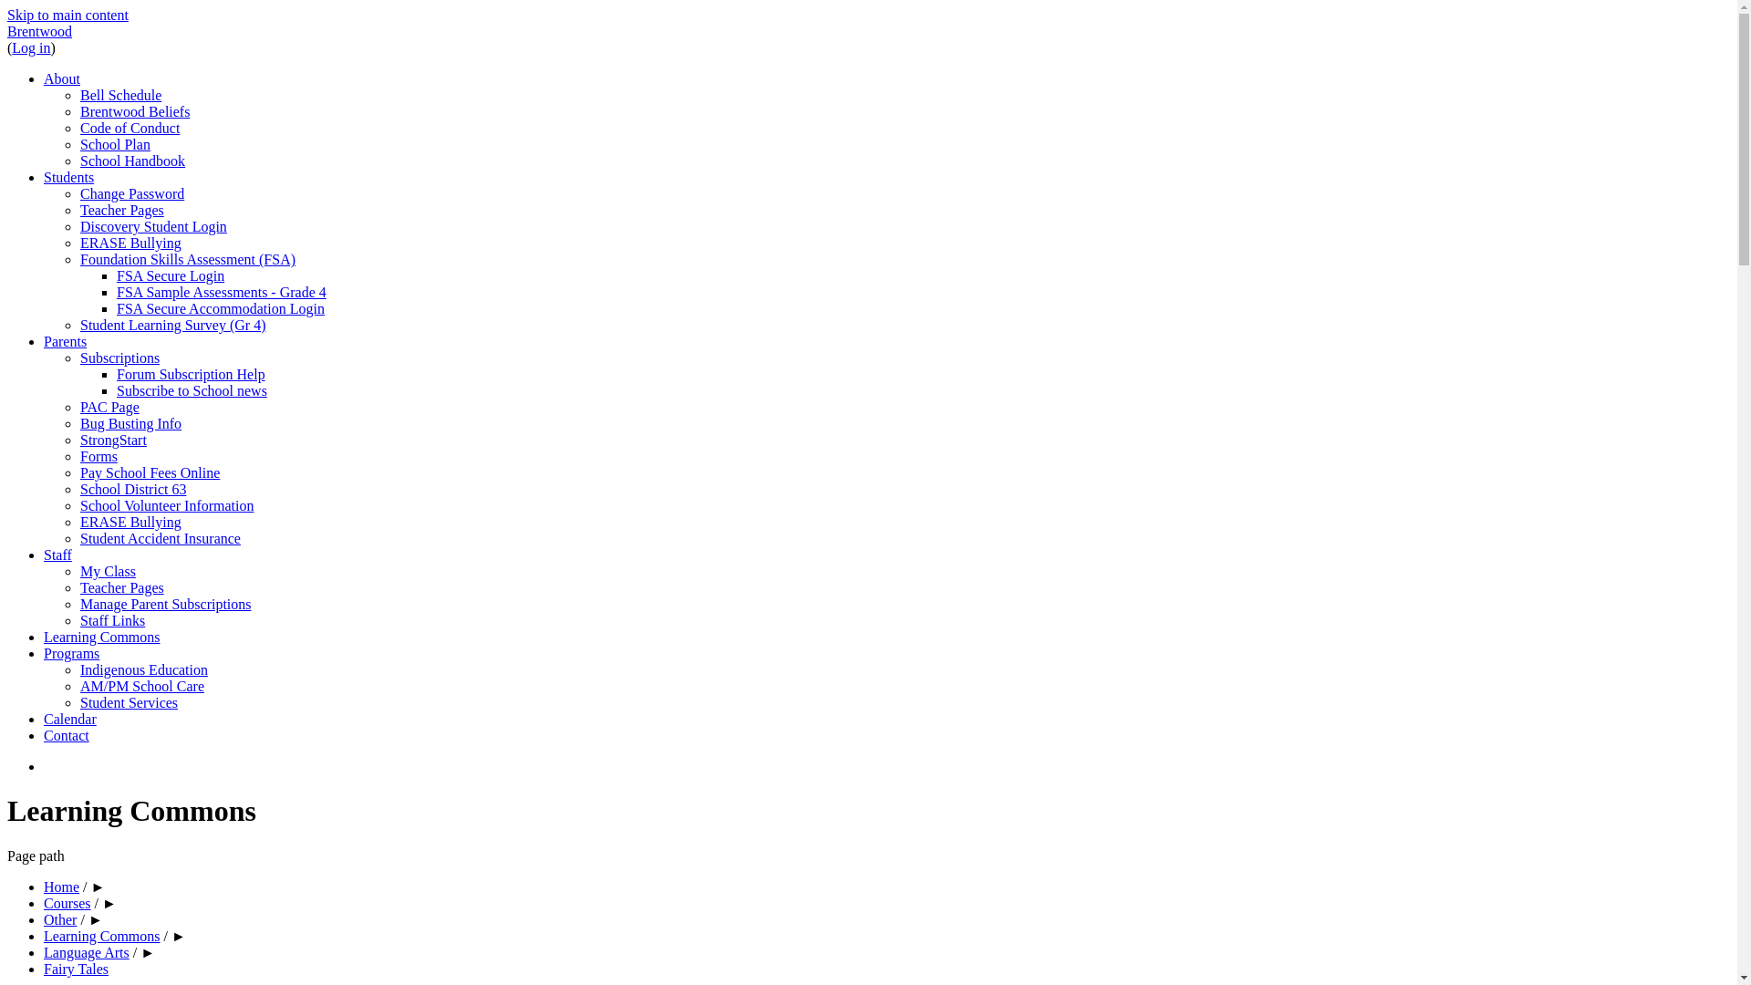 Image resolution: width=1751 pixels, height=985 pixels. Describe the element at coordinates (192, 374) in the screenshot. I see `Forum Subscription Help` at that location.